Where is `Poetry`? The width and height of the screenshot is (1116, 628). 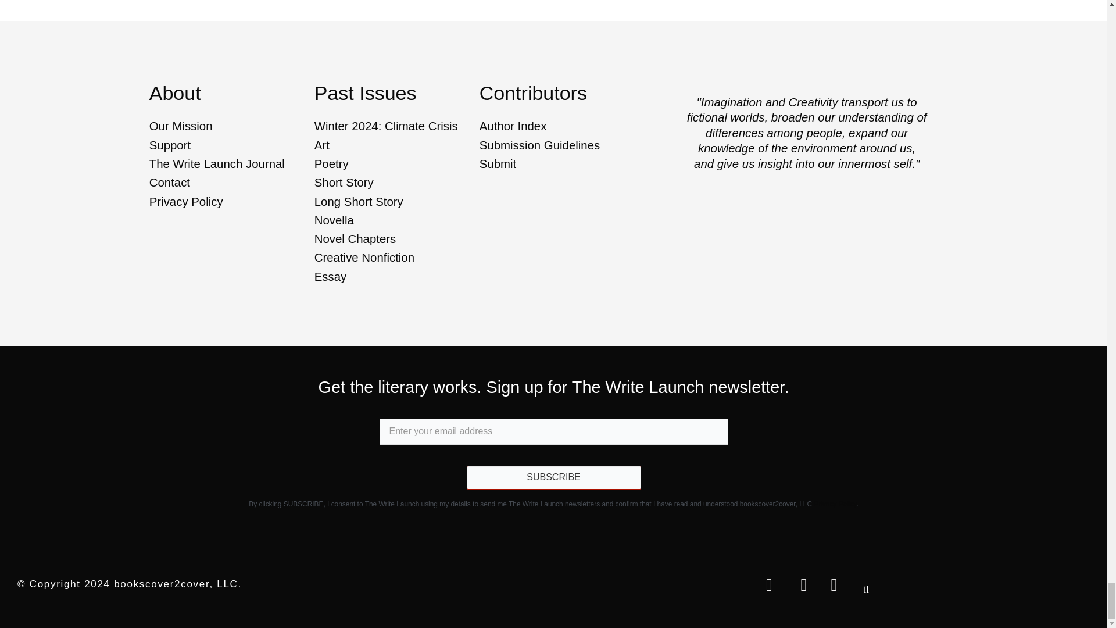
Poetry is located at coordinates (395, 164).